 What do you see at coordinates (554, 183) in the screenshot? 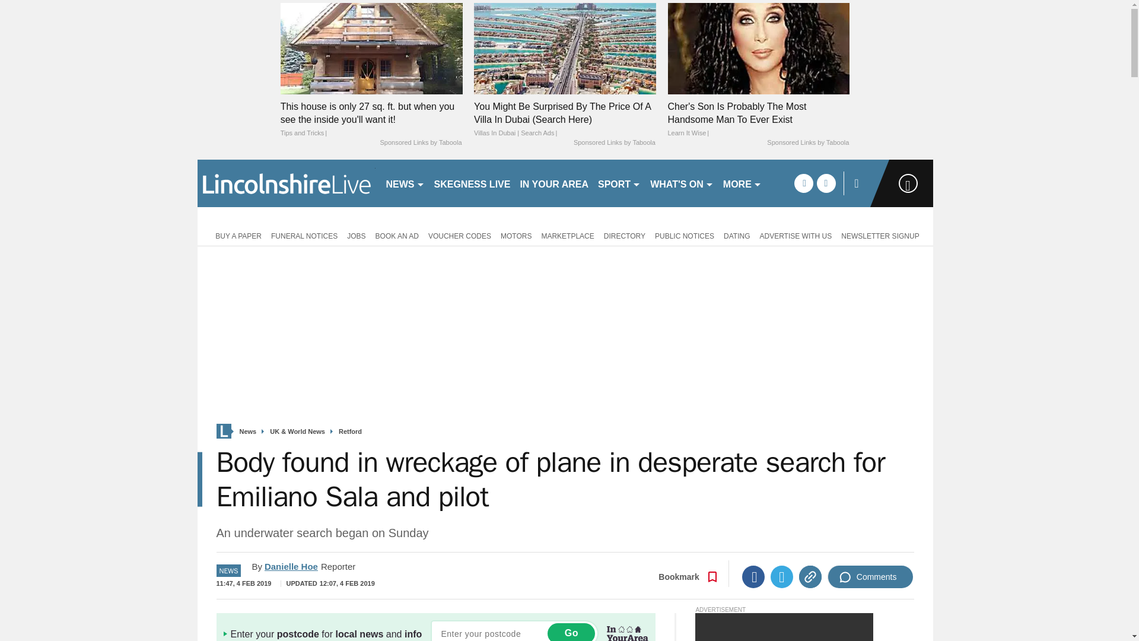
I see `IN YOUR AREA` at bounding box center [554, 183].